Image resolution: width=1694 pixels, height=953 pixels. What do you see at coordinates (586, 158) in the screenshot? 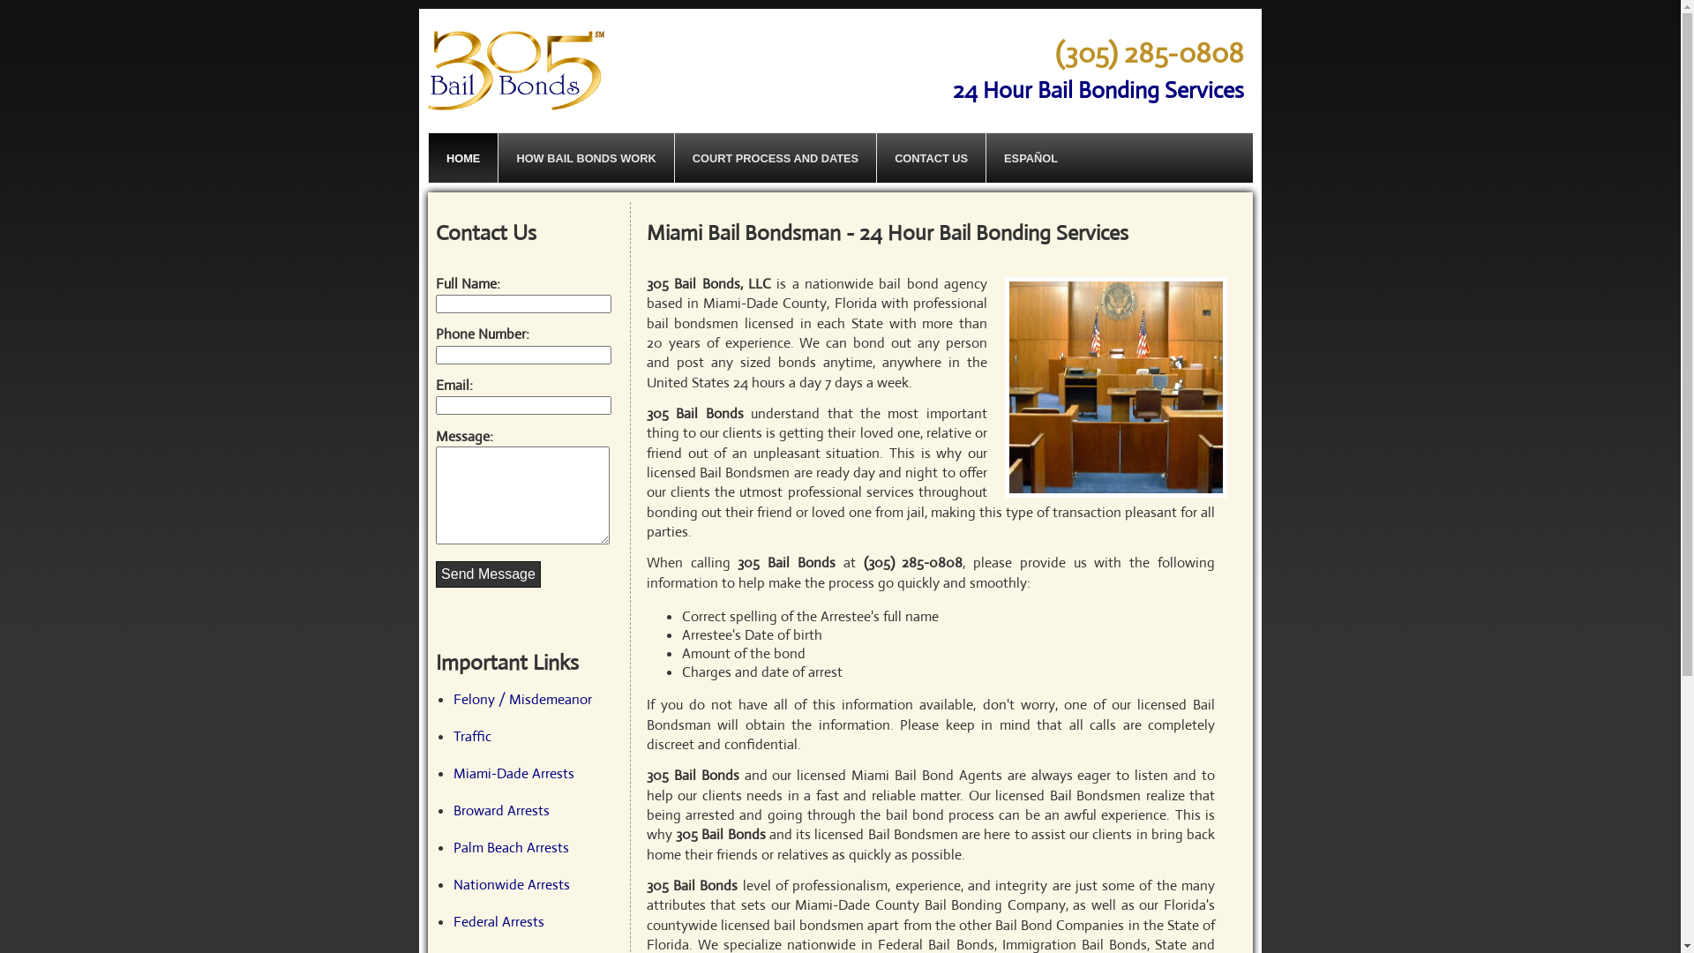
I see `HOW BAIL BONDS WORK` at bounding box center [586, 158].